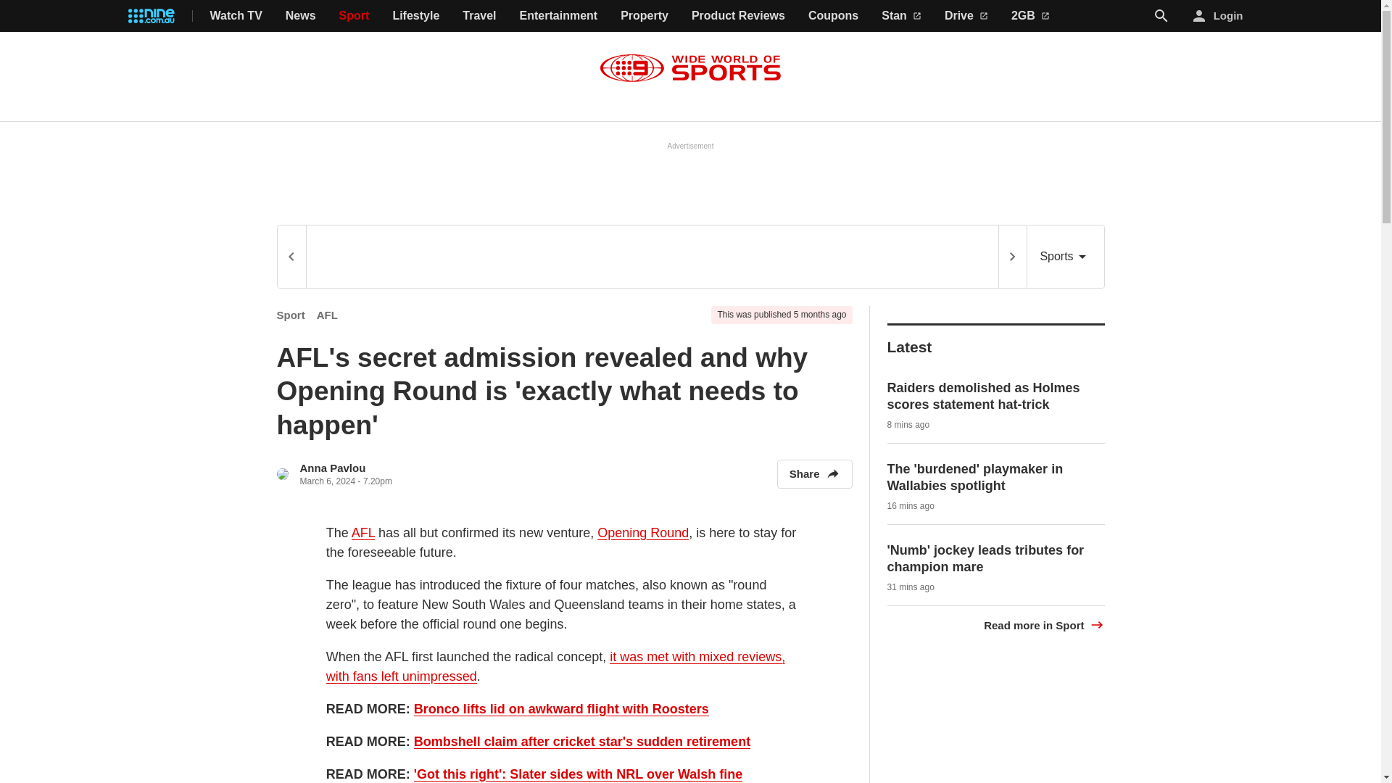 This screenshot has width=1392, height=783. What do you see at coordinates (236, 16) in the screenshot?
I see `Watch TV` at bounding box center [236, 16].